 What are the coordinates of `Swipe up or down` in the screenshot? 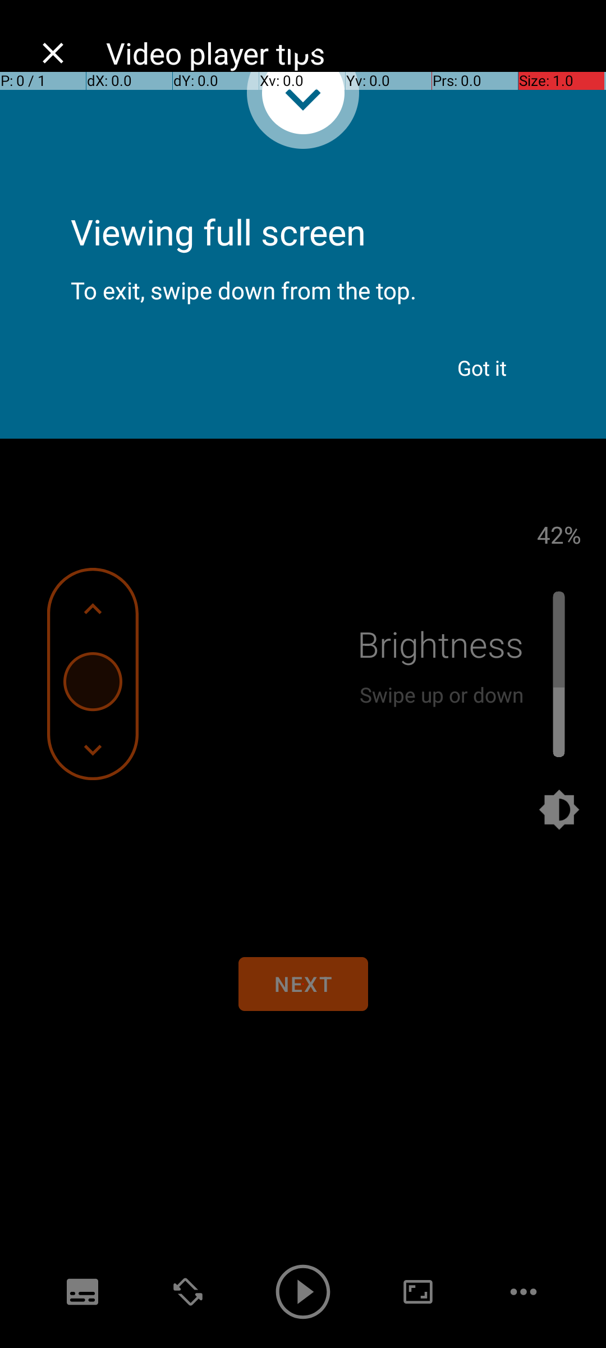 It's located at (442, 694).